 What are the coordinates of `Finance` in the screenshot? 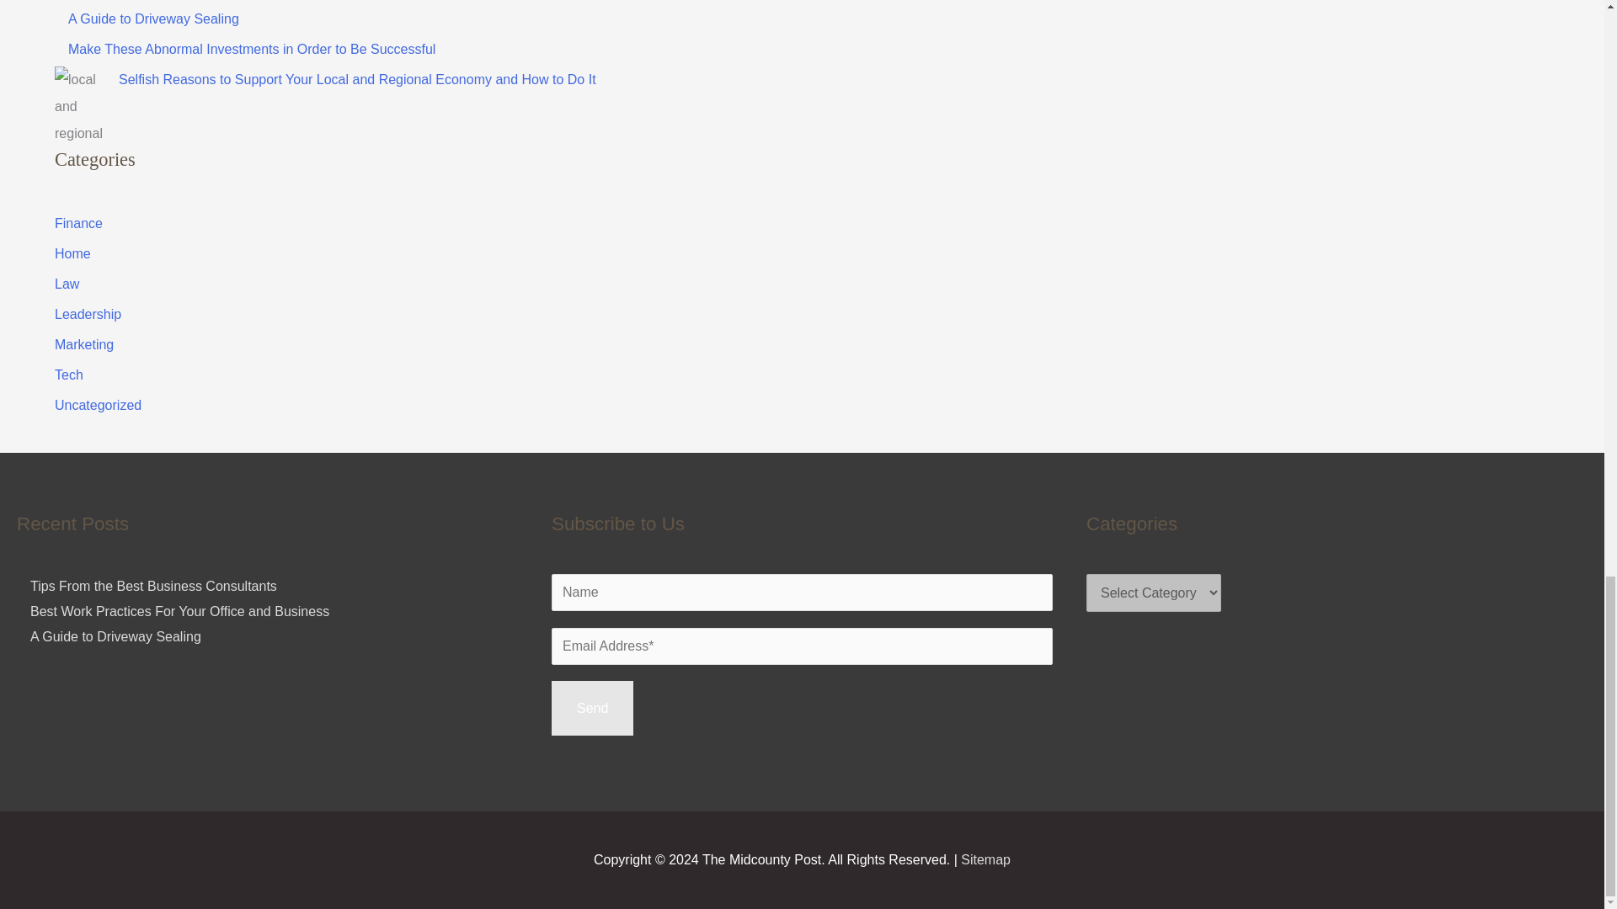 It's located at (79, 224).